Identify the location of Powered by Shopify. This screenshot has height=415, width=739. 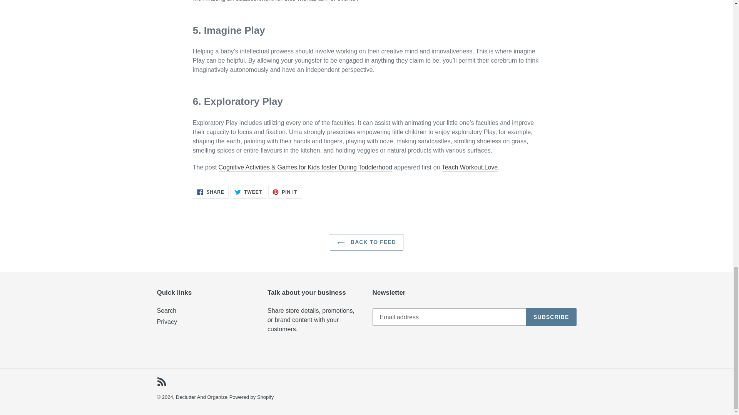
(166, 310).